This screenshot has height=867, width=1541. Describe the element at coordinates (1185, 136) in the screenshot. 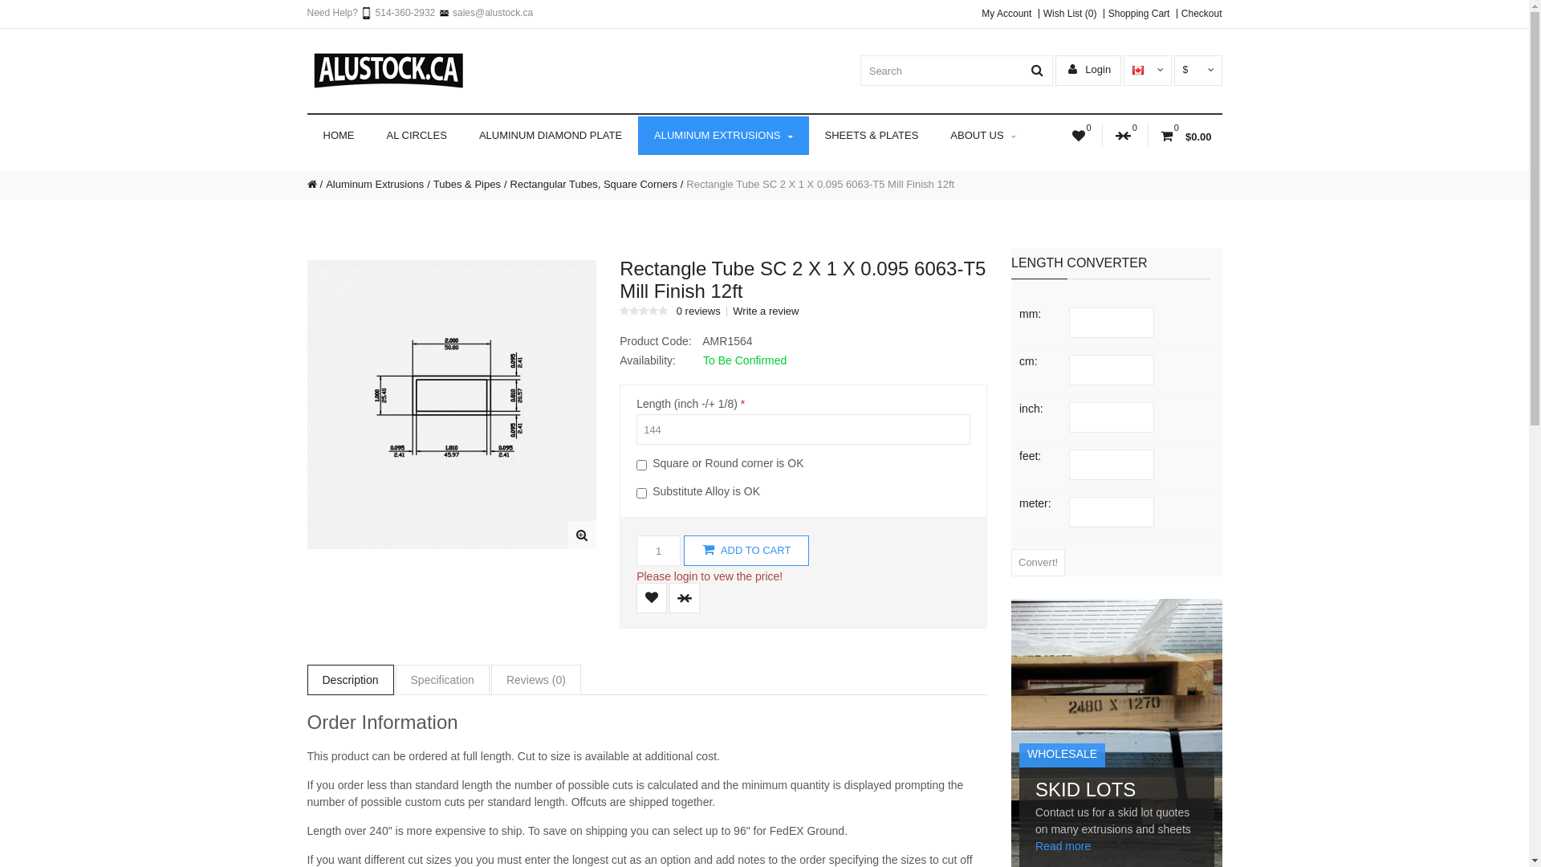

I see `0 $0.00` at that location.